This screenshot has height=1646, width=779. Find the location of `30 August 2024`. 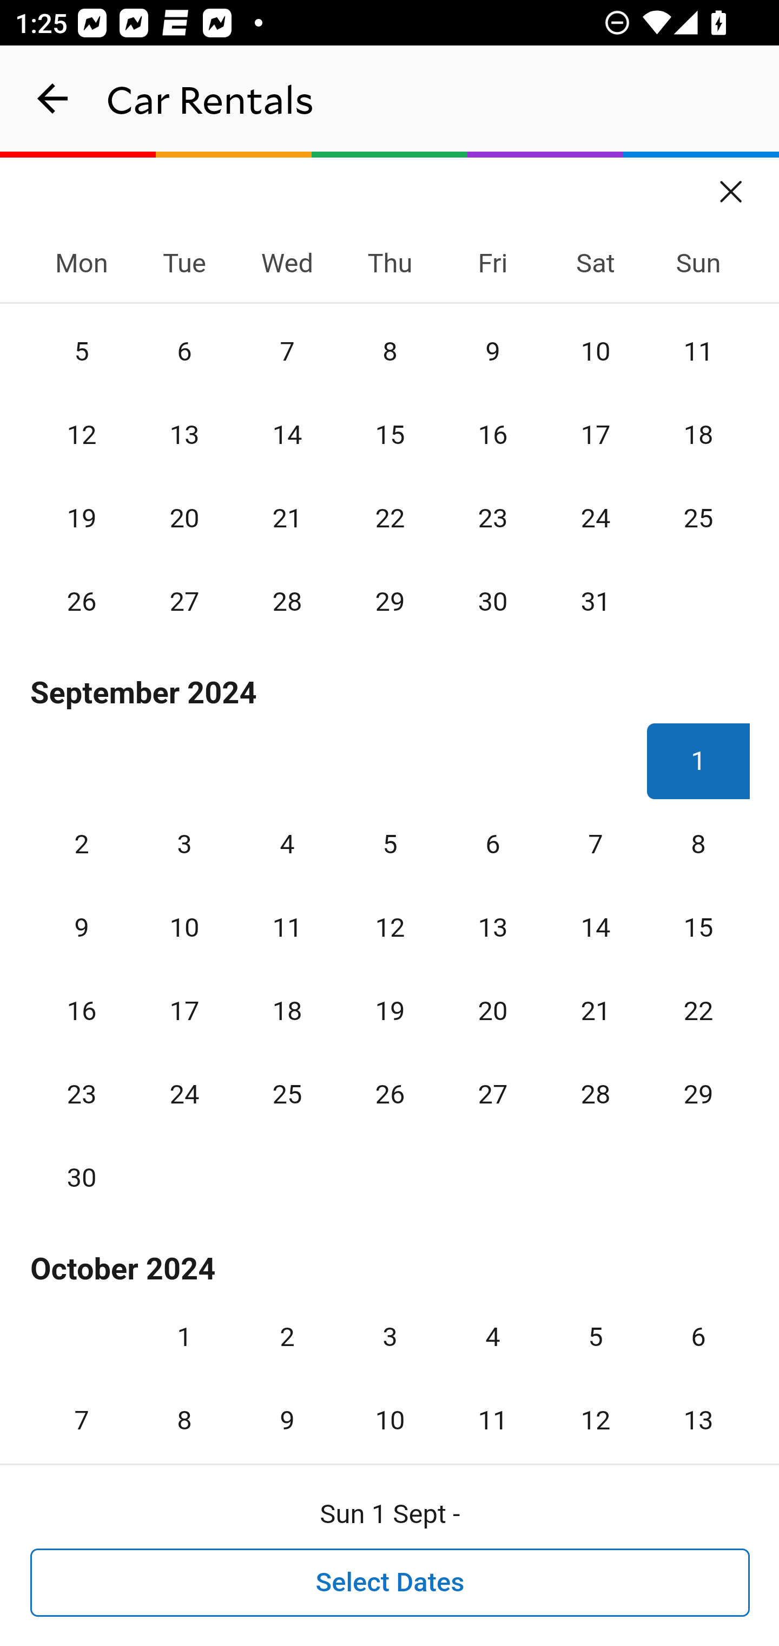

30 August 2024 is located at coordinates (493, 601).